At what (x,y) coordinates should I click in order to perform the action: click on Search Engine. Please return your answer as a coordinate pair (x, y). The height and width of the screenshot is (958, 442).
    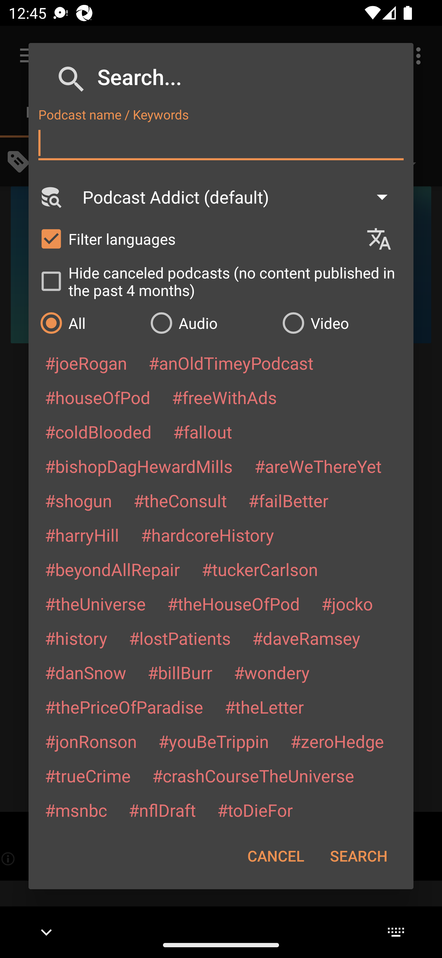
    Looking at the image, I should click on (50, 197).